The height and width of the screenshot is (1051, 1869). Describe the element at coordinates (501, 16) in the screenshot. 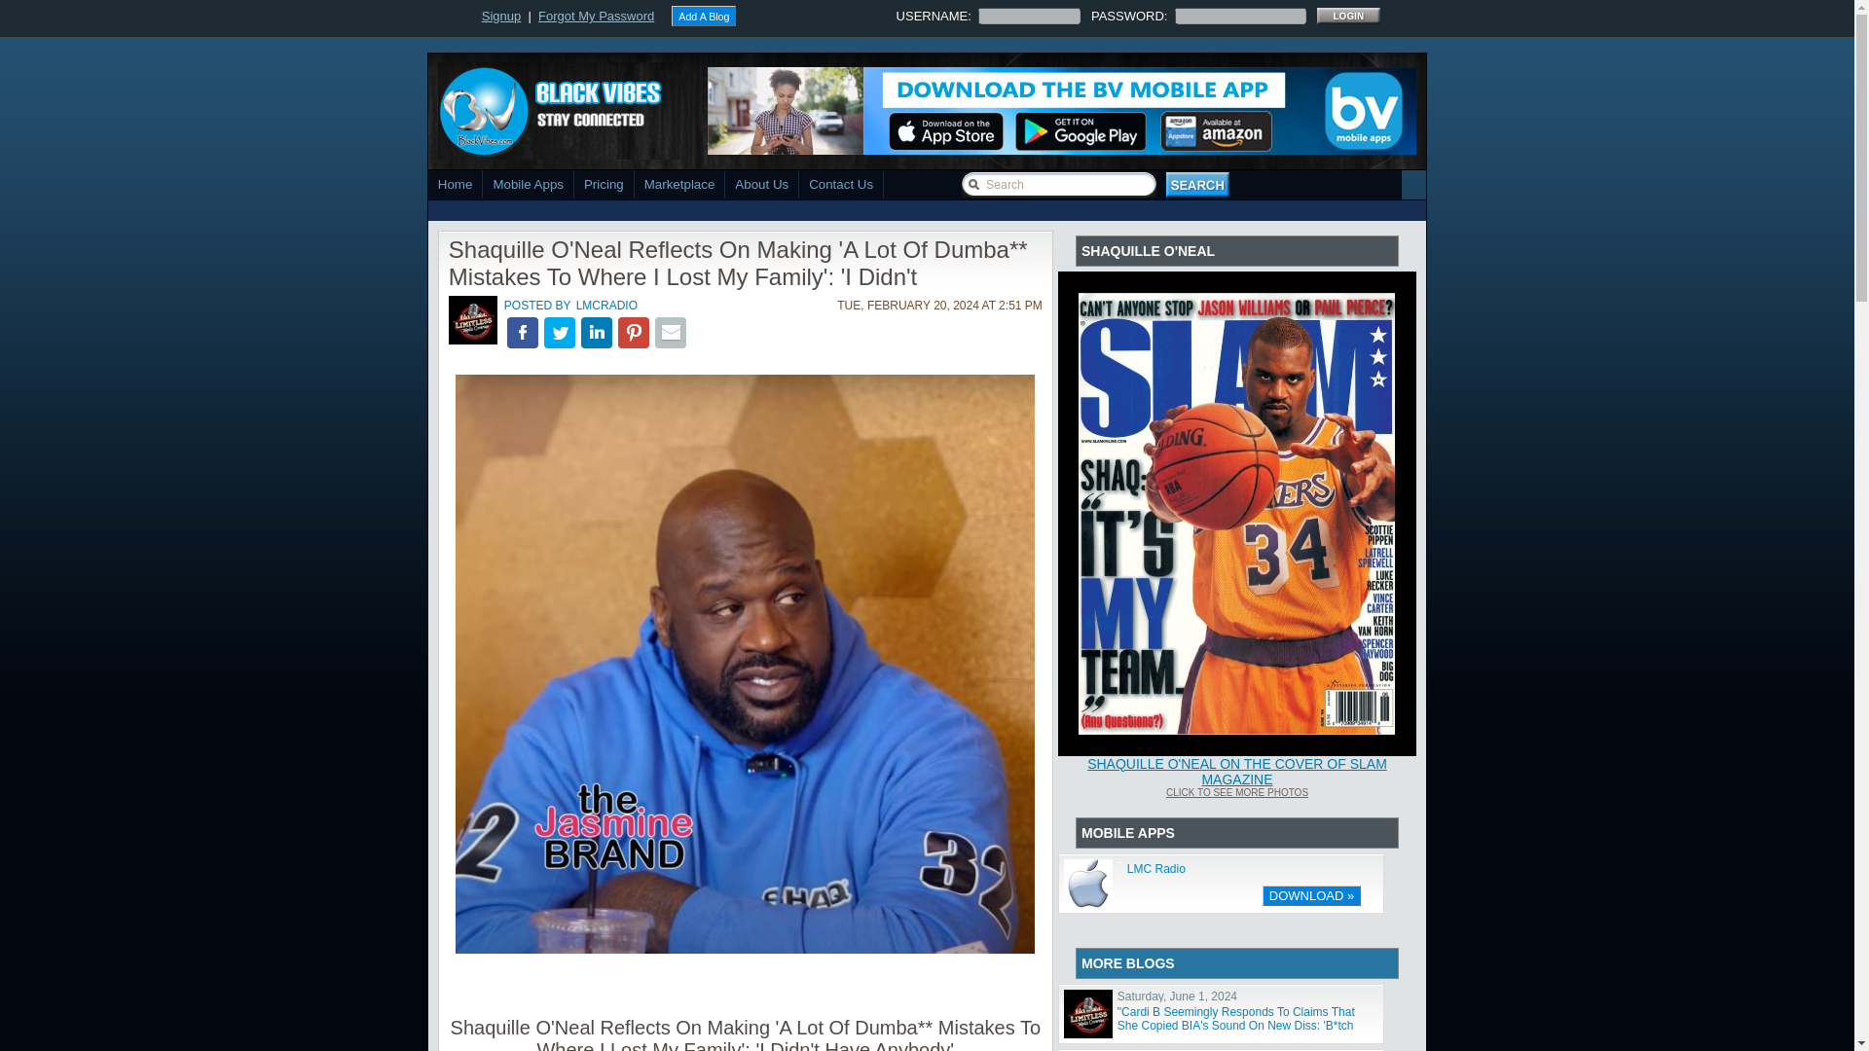

I see `Signup` at that location.